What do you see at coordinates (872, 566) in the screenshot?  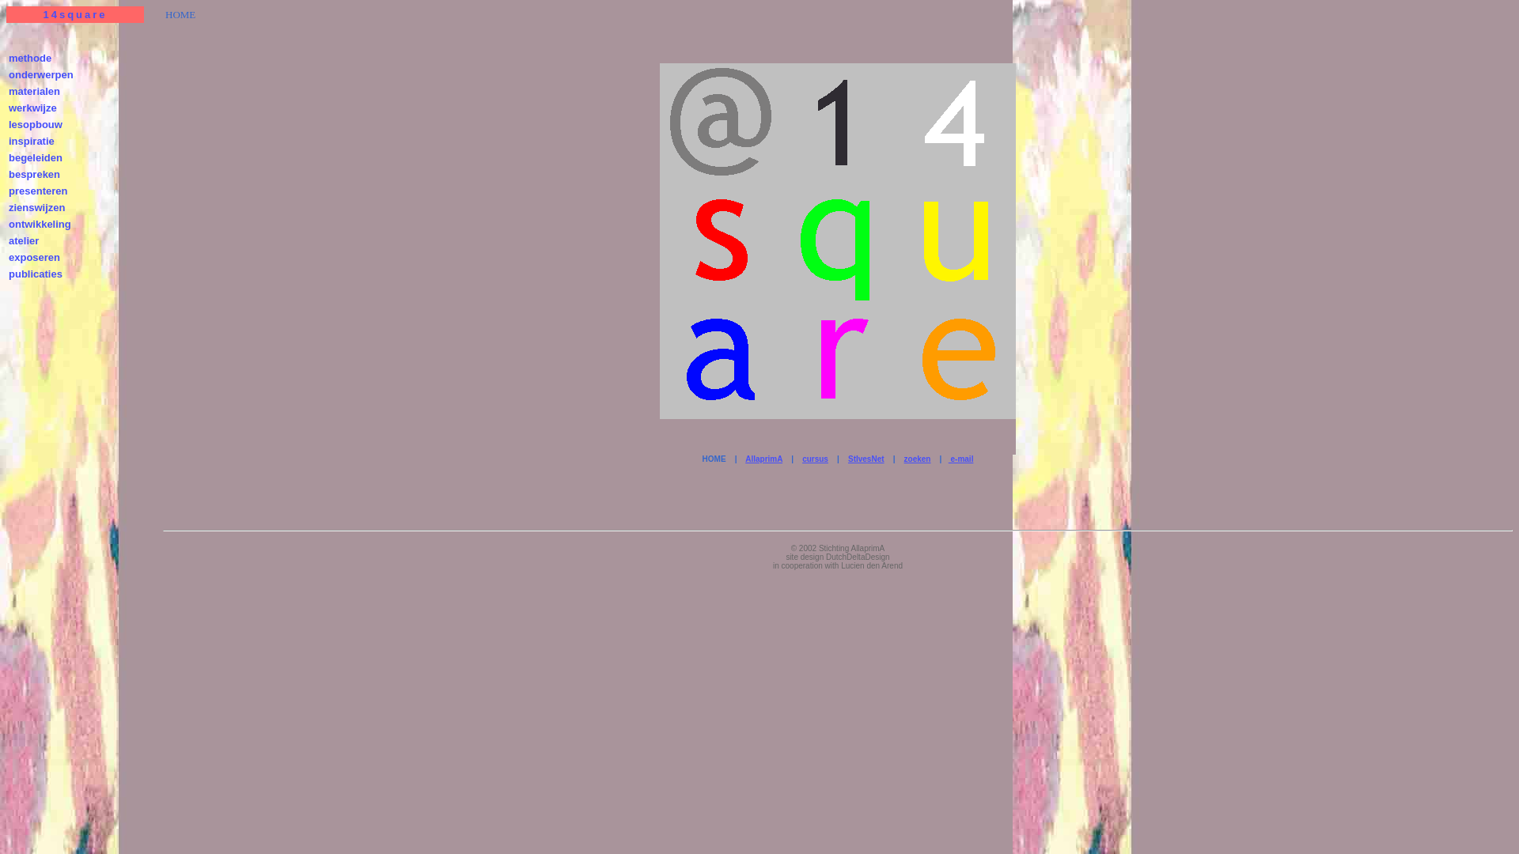 I see `Lucien den Arend` at bounding box center [872, 566].